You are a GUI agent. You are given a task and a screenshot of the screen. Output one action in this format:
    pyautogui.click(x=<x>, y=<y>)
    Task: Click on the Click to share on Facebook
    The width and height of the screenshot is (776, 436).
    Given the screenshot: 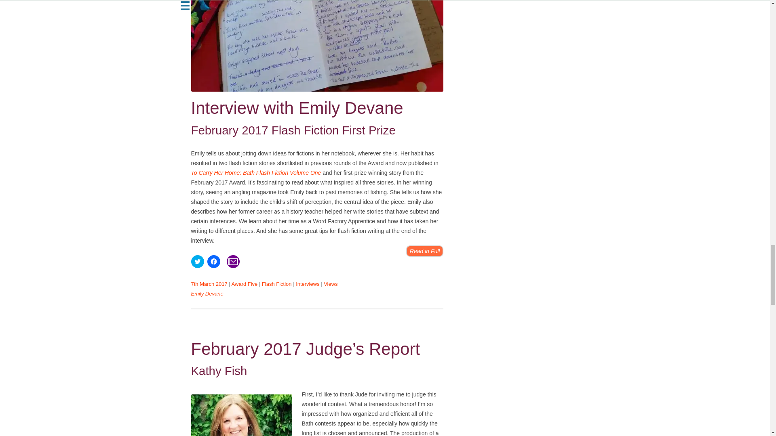 What is the action you would take?
    pyautogui.click(x=213, y=262)
    